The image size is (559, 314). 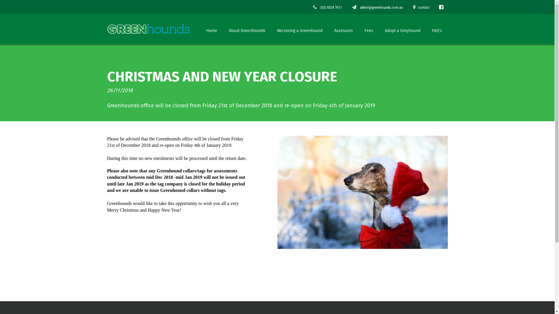 I want to click on About Greenhounds, so click(x=247, y=29).